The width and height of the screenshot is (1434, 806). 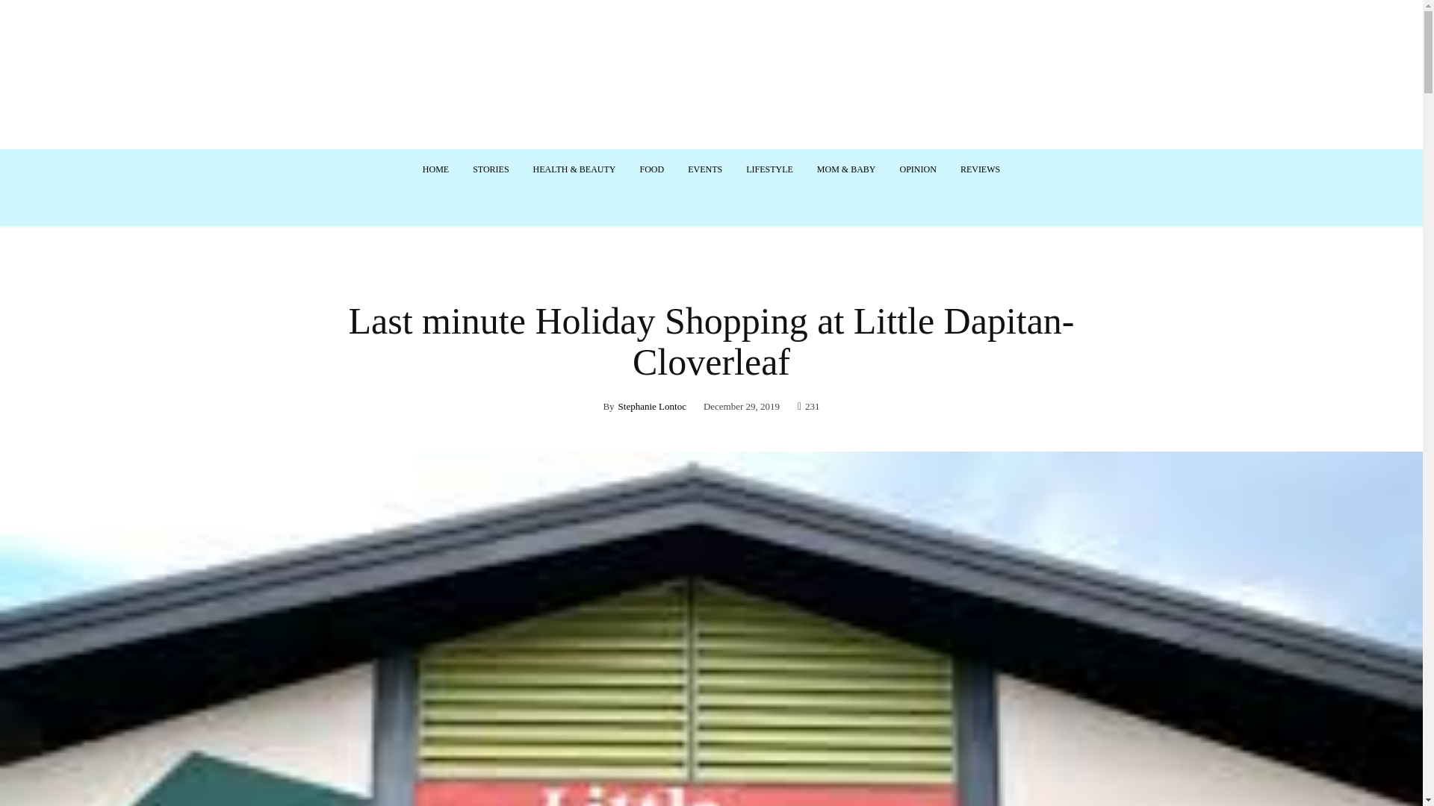 What do you see at coordinates (490, 169) in the screenshot?
I see `STORIES` at bounding box center [490, 169].